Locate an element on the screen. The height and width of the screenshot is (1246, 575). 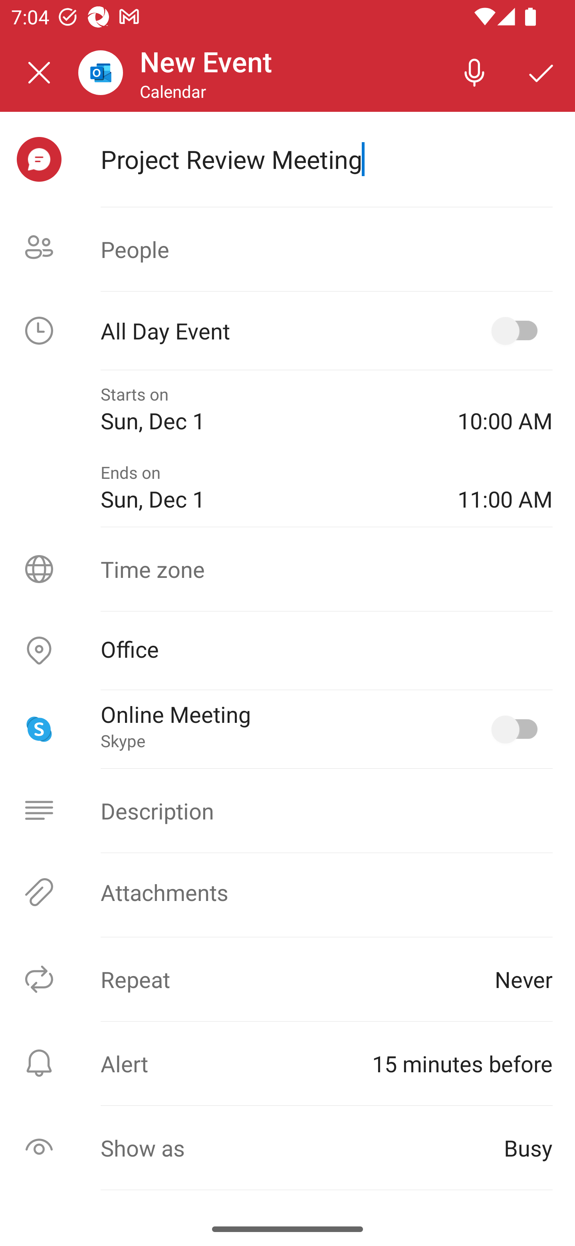
All Day Event is located at coordinates (287, 331).